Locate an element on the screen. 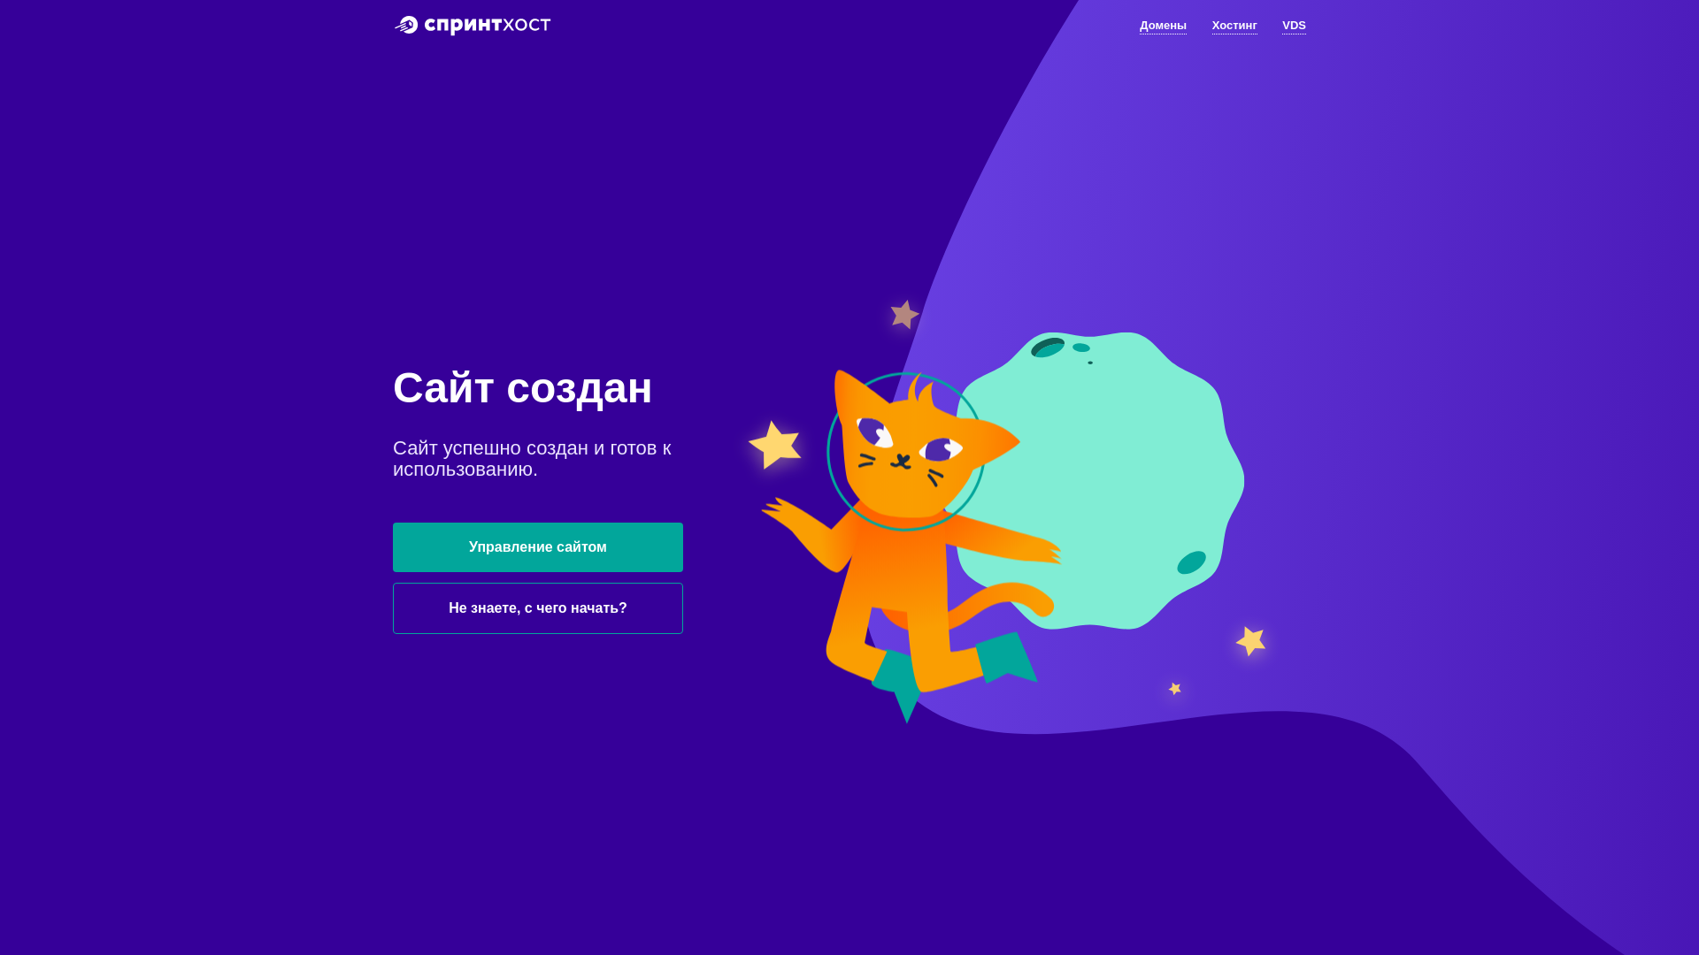 This screenshot has height=955, width=1699. VDS is located at coordinates (1294, 27).